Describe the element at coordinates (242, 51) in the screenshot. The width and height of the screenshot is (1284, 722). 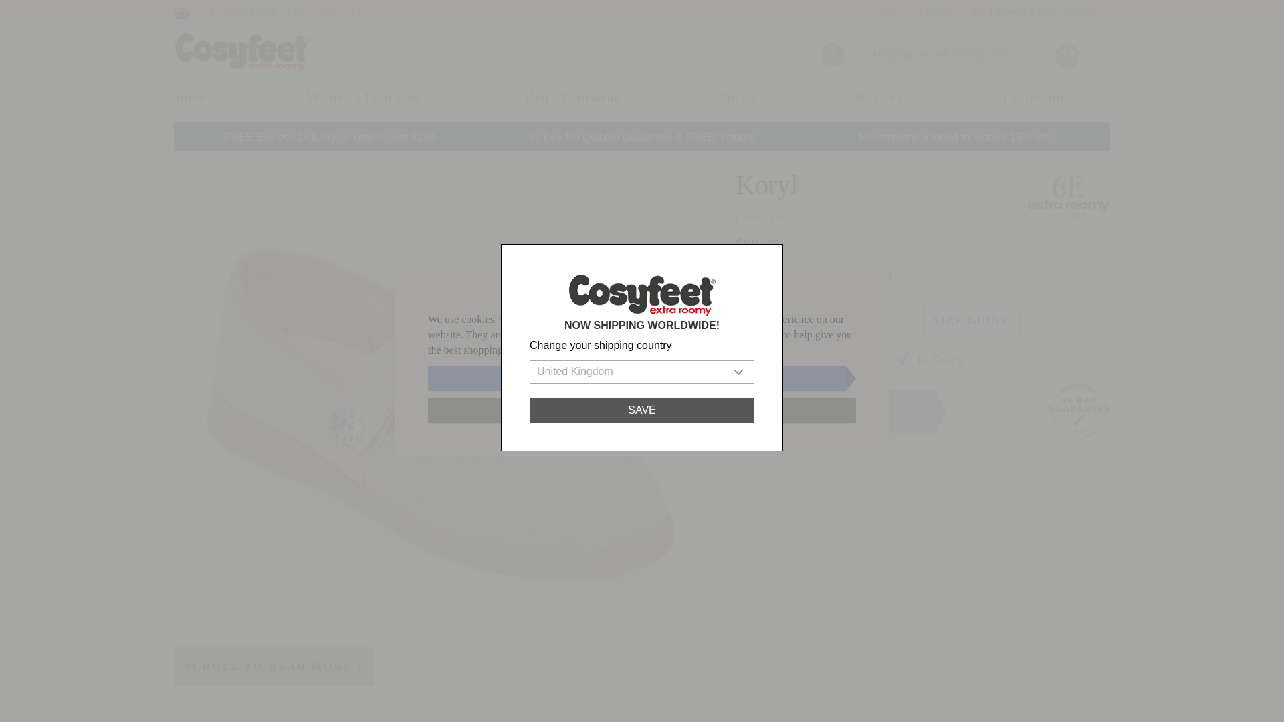
I see `Cosyfeet extra roomy` at that location.